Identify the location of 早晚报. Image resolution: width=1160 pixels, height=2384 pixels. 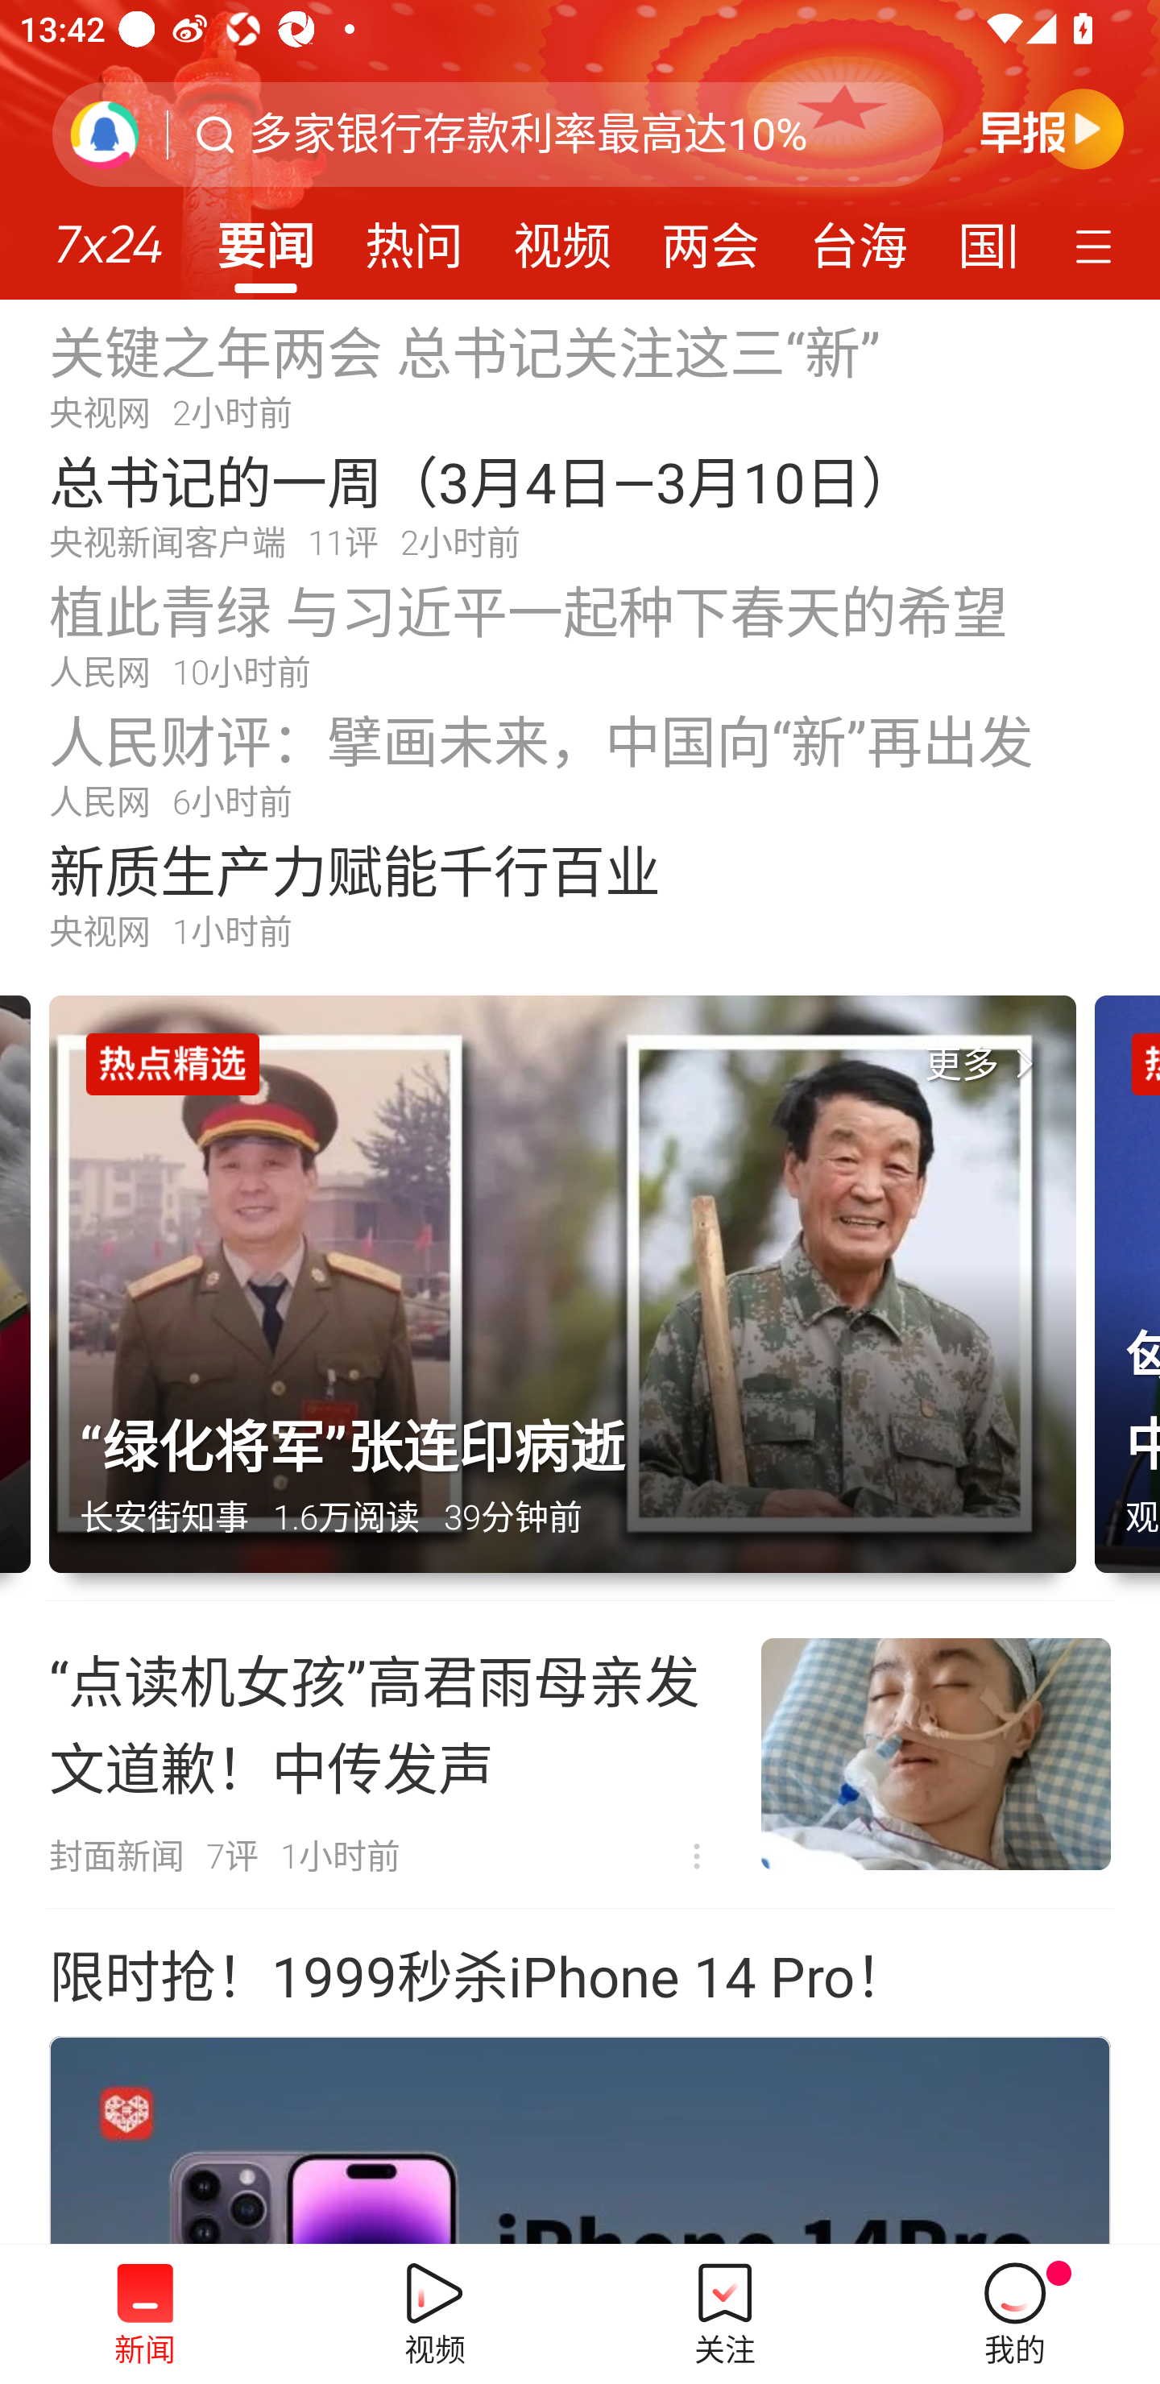
(1052, 128).